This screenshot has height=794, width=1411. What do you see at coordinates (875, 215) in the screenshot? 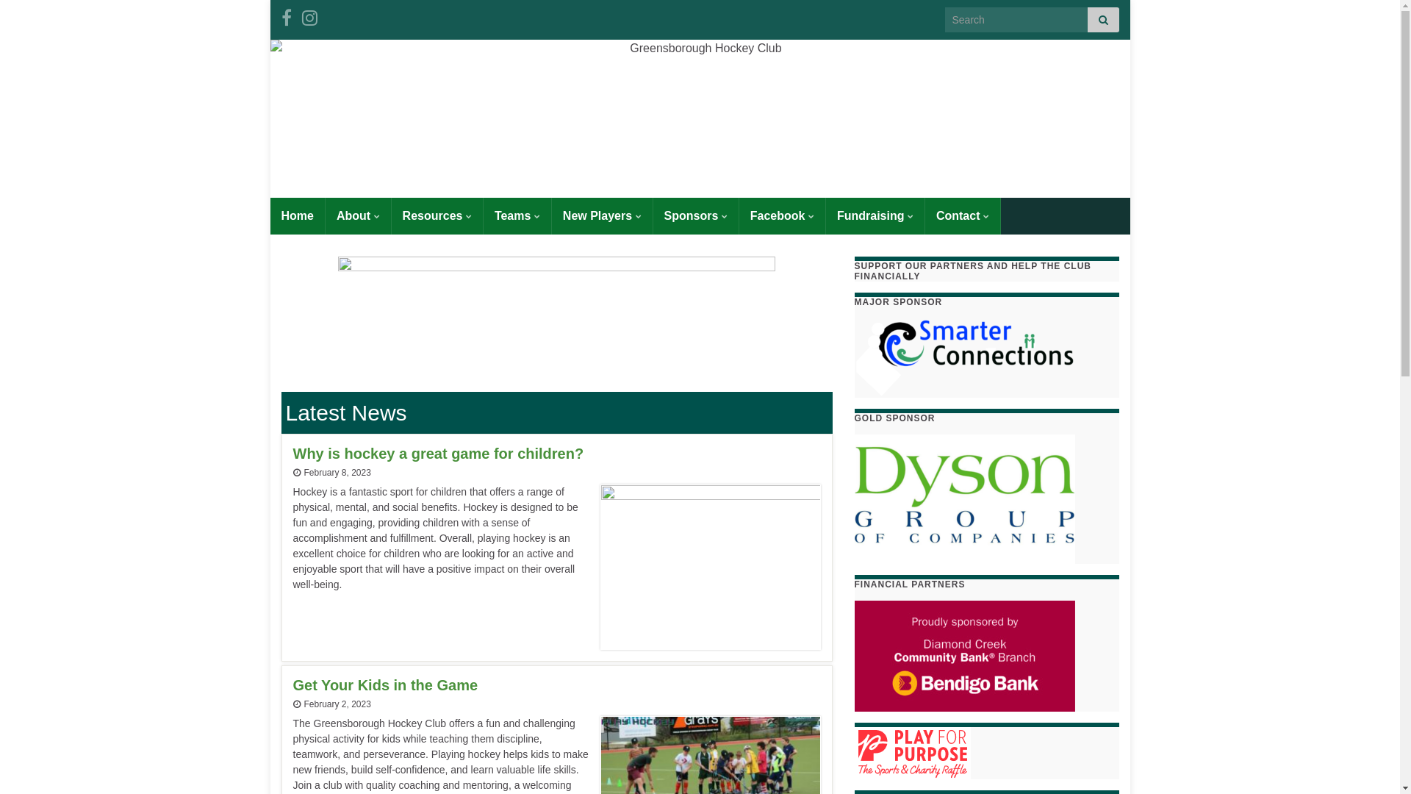
I see `Fundraising` at bounding box center [875, 215].